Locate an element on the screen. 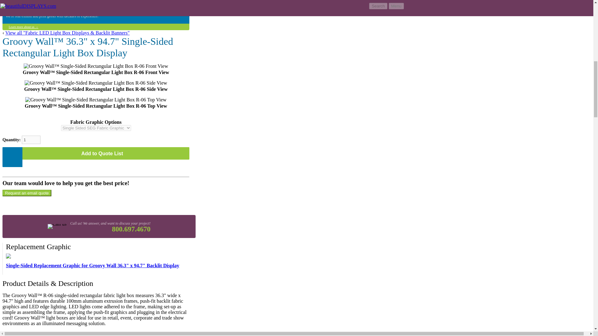 The height and width of the screenshot is (336, 598). Call us is located at coordinates (57, 226).